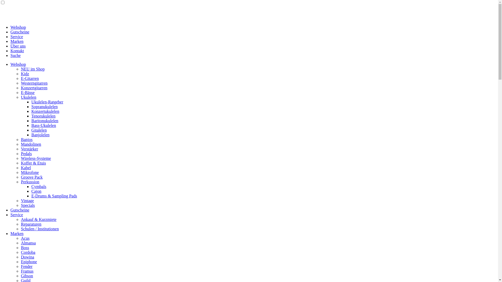  Describe the element at coordinates (27, 201) in the screenshot. I see `Vintage` at that location.